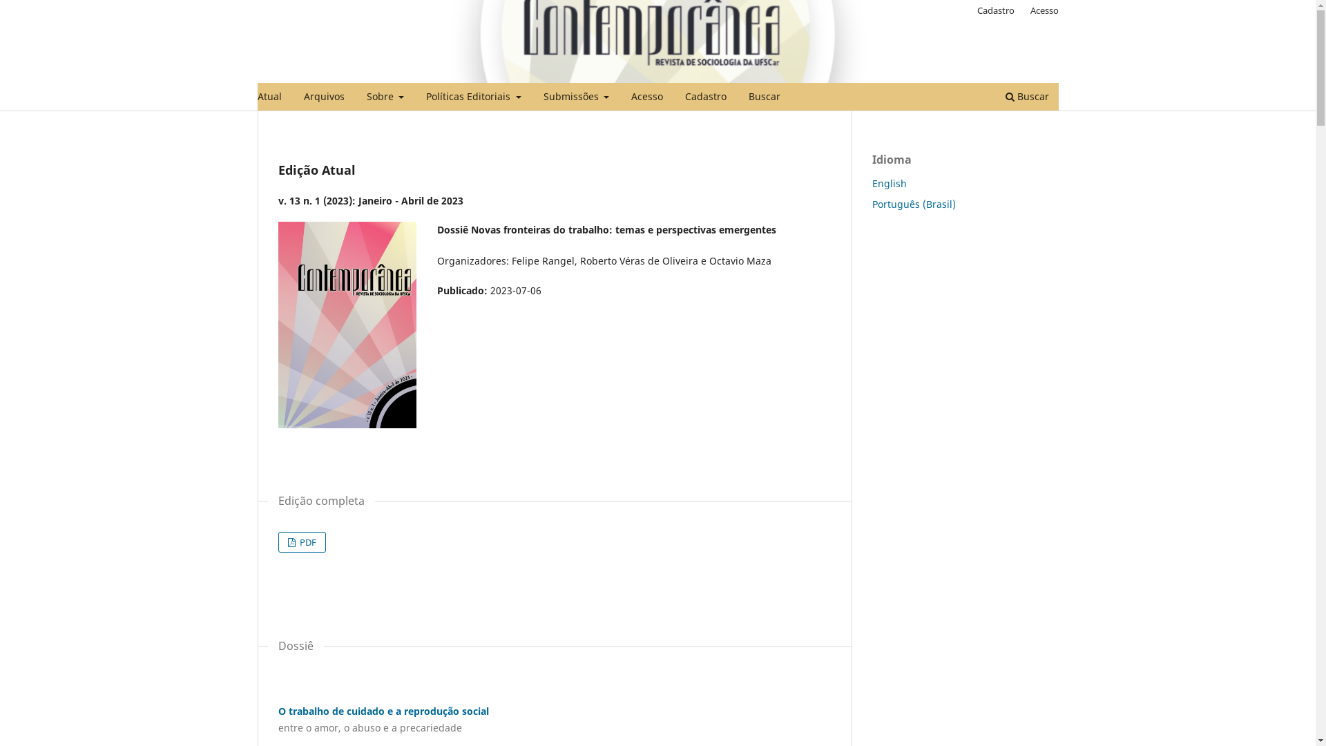  What do you see at coordinates (889, 184) in the screenshot?
I see `English` at bounding box center [889, 184].